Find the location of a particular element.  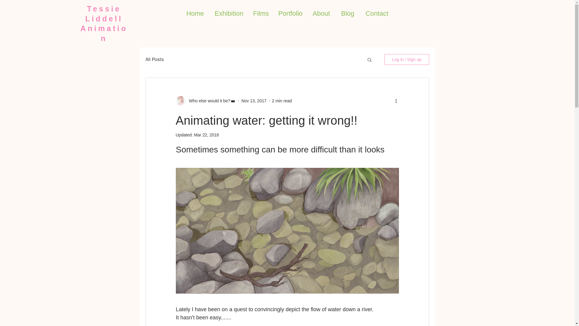

Portfolio is located at coordinates (291, 14).